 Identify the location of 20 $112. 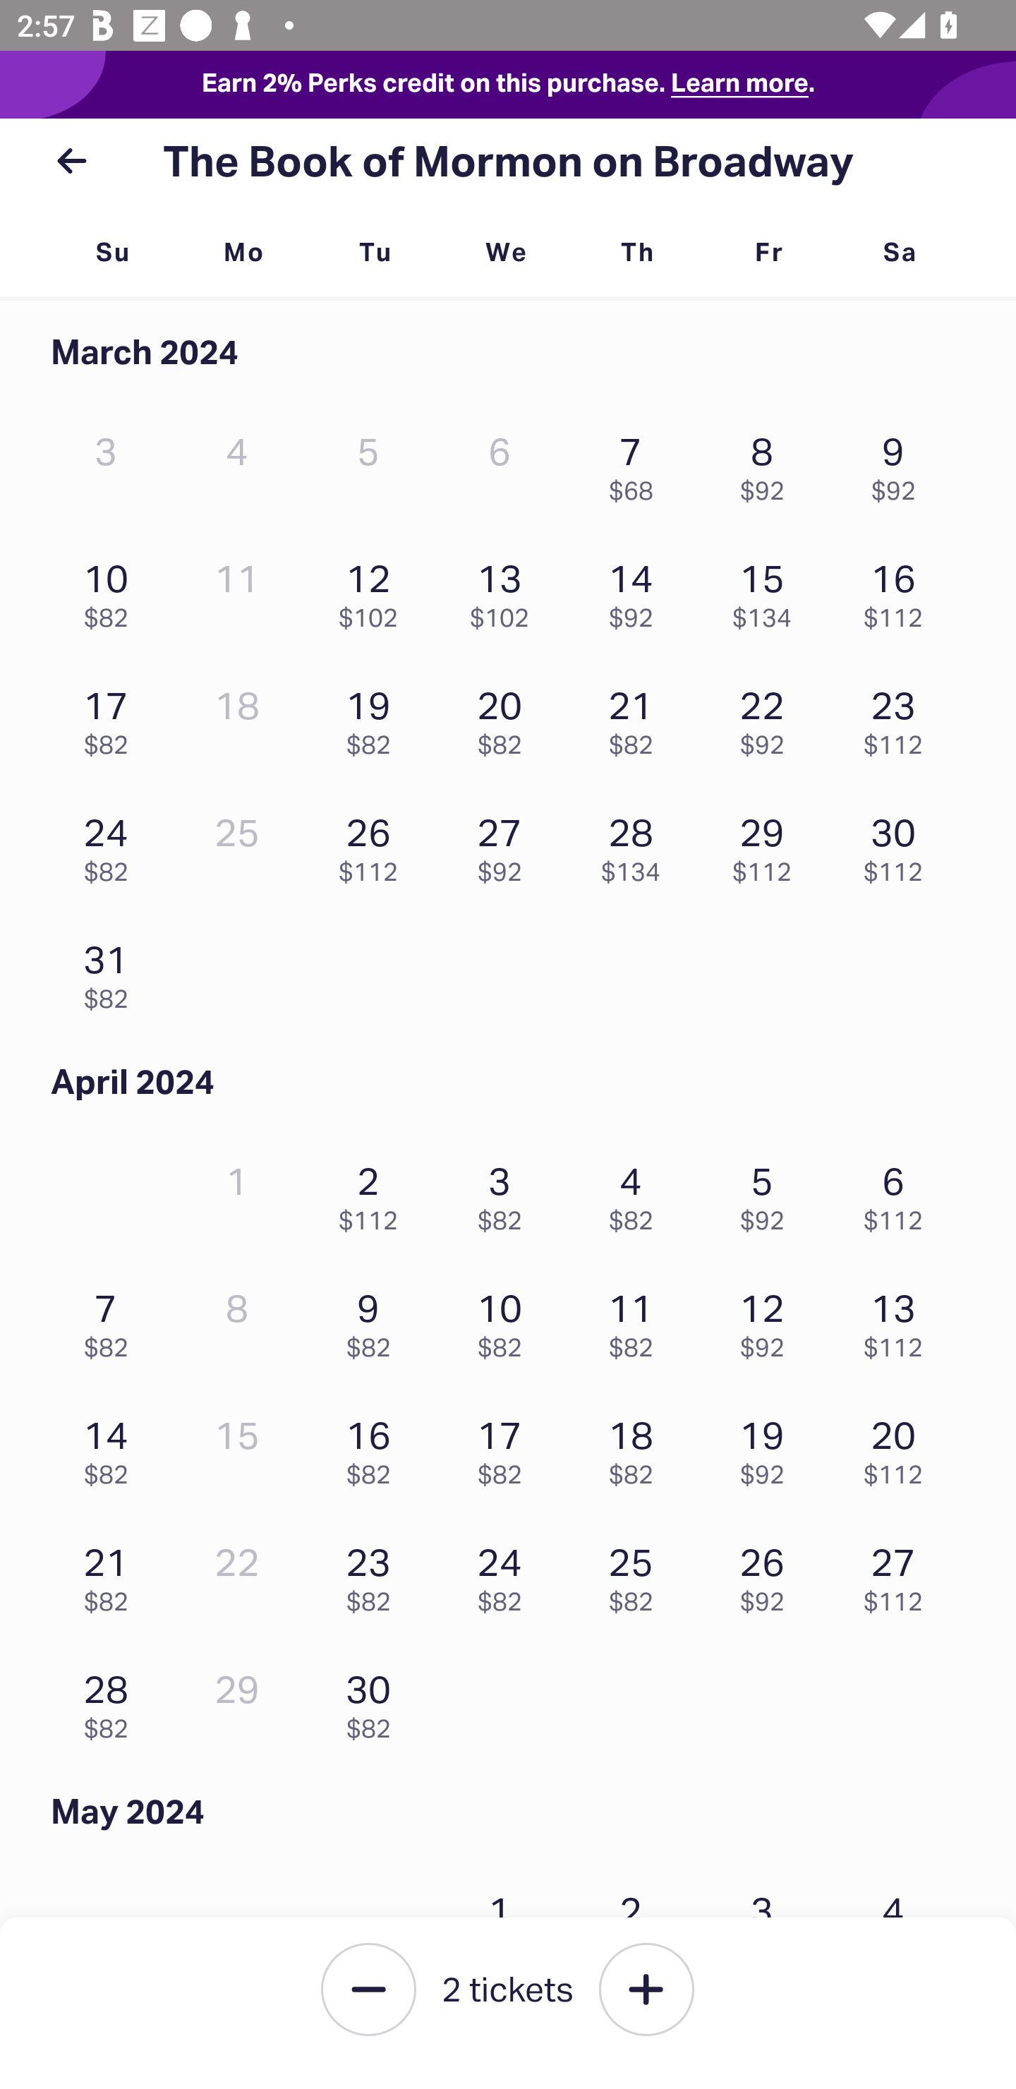
(900, 1447).